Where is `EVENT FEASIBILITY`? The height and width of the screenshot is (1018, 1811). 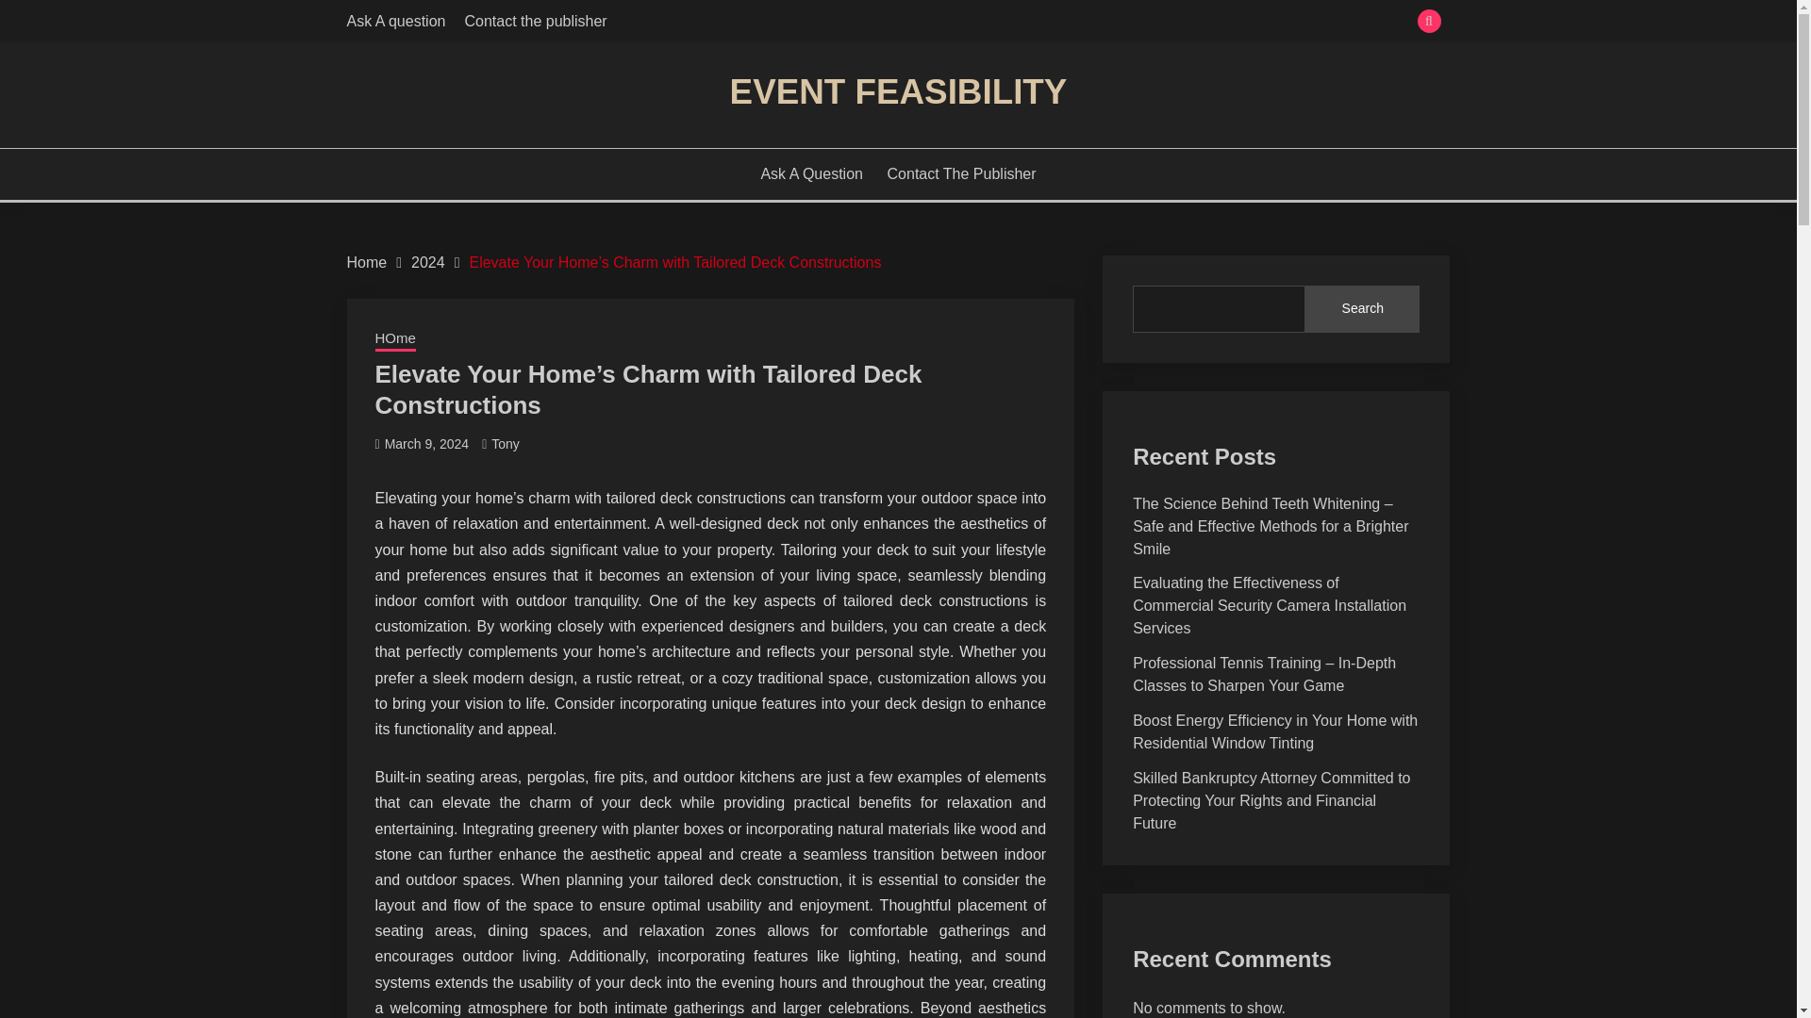
EVENT FEASIBILITY is located at coordinates (898, 90).